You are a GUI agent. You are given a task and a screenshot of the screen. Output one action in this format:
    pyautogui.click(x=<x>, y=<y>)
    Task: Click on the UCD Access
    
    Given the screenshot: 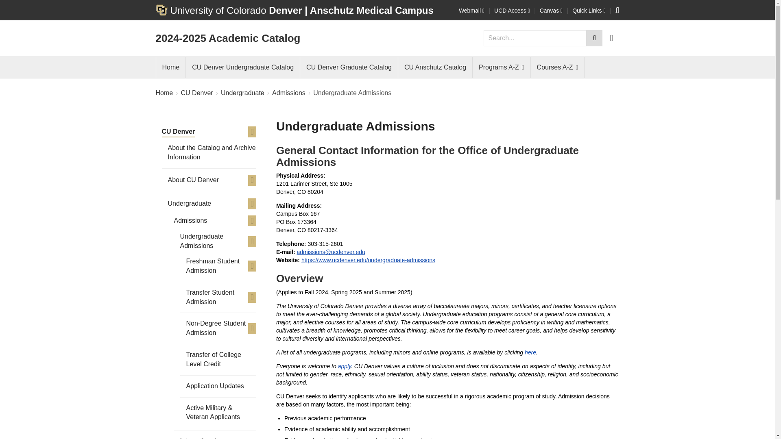 What is the action you would take?
    pyautogui.click(x=512, y=11)
    